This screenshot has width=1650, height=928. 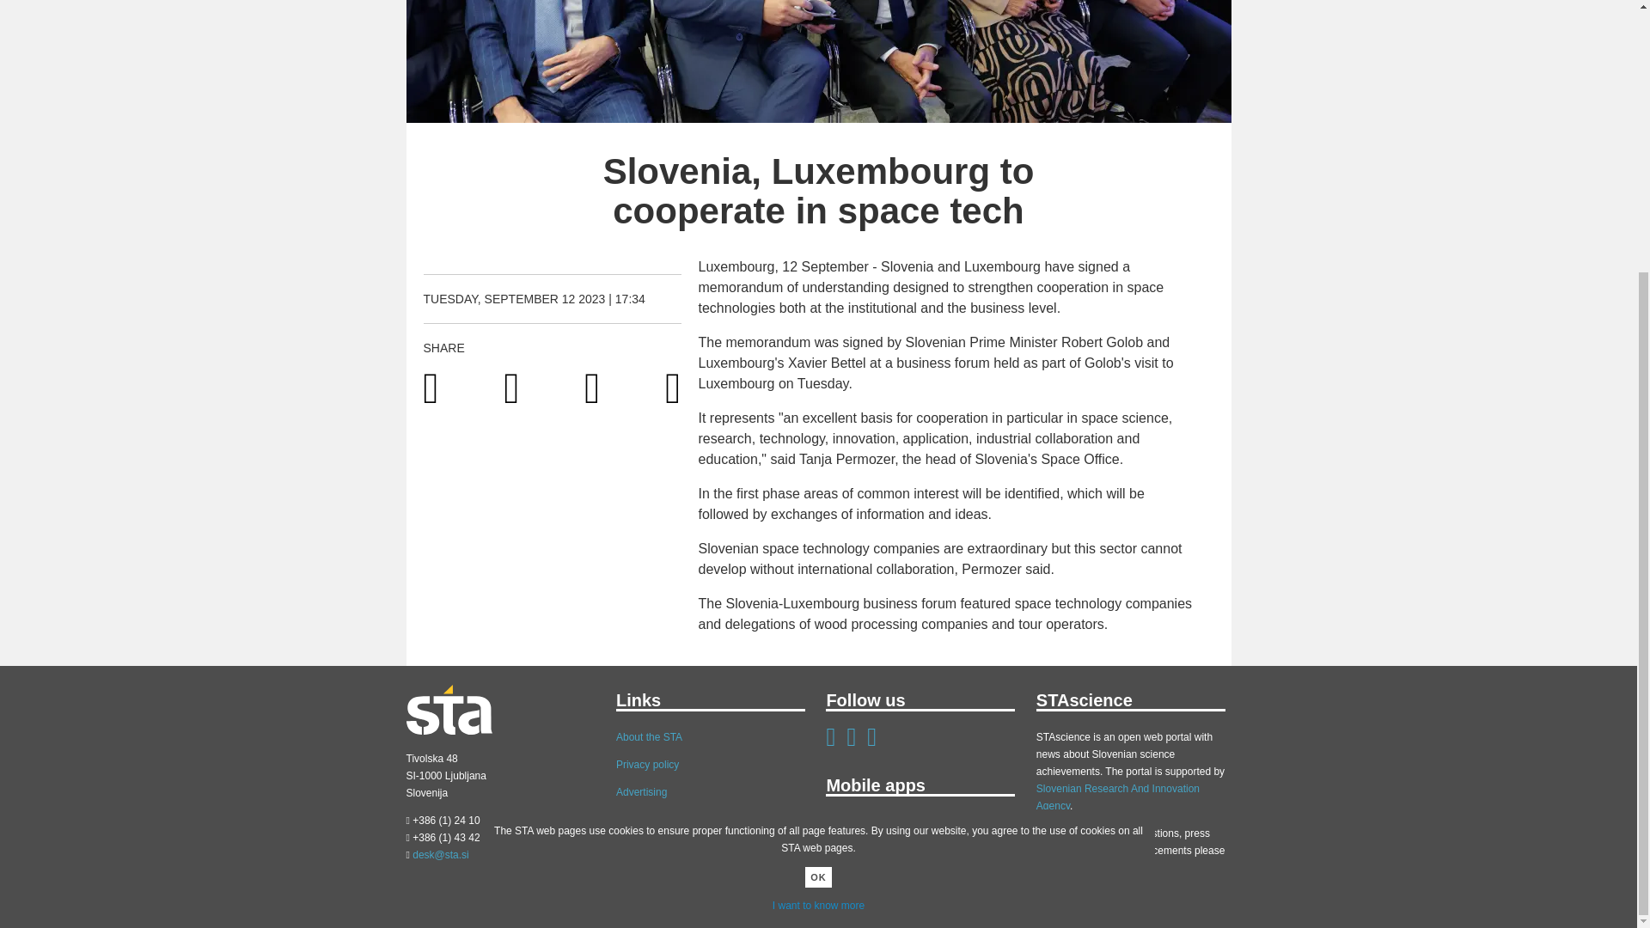 I want to click on Privacy policy, so click(x=646, y=765).